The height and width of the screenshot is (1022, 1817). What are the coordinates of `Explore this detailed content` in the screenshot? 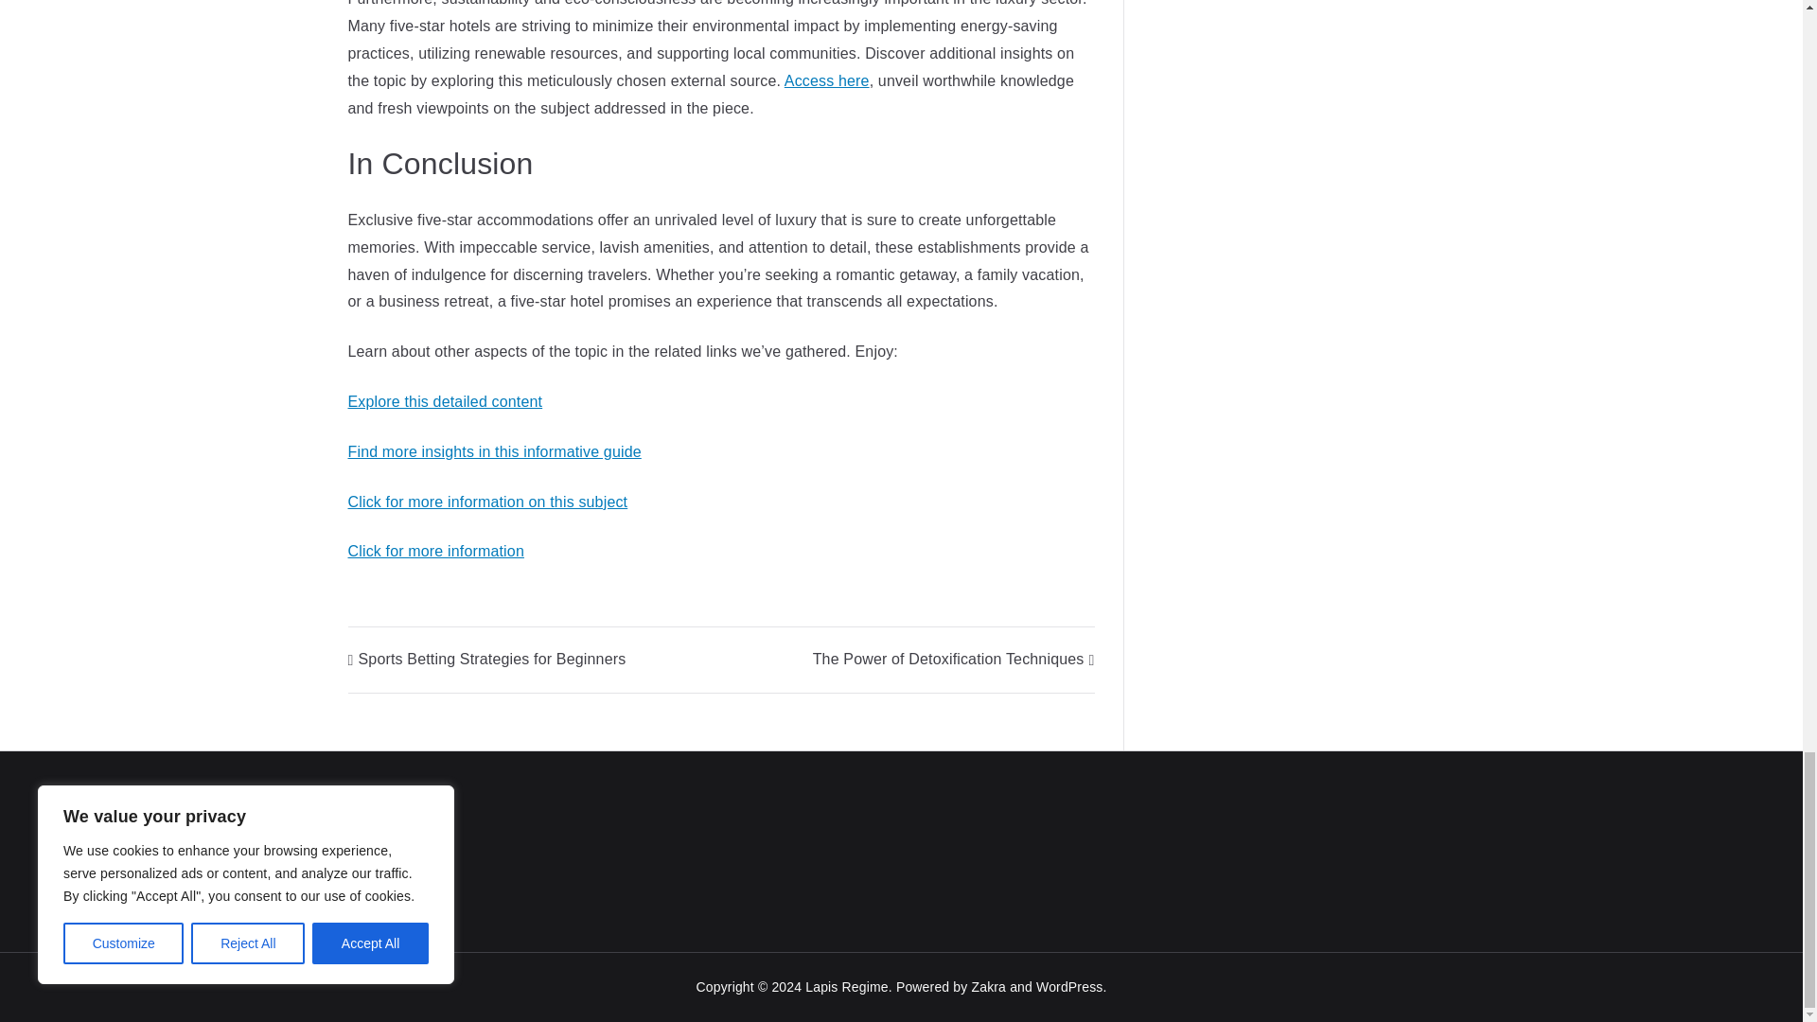 It's located at (446, 401).